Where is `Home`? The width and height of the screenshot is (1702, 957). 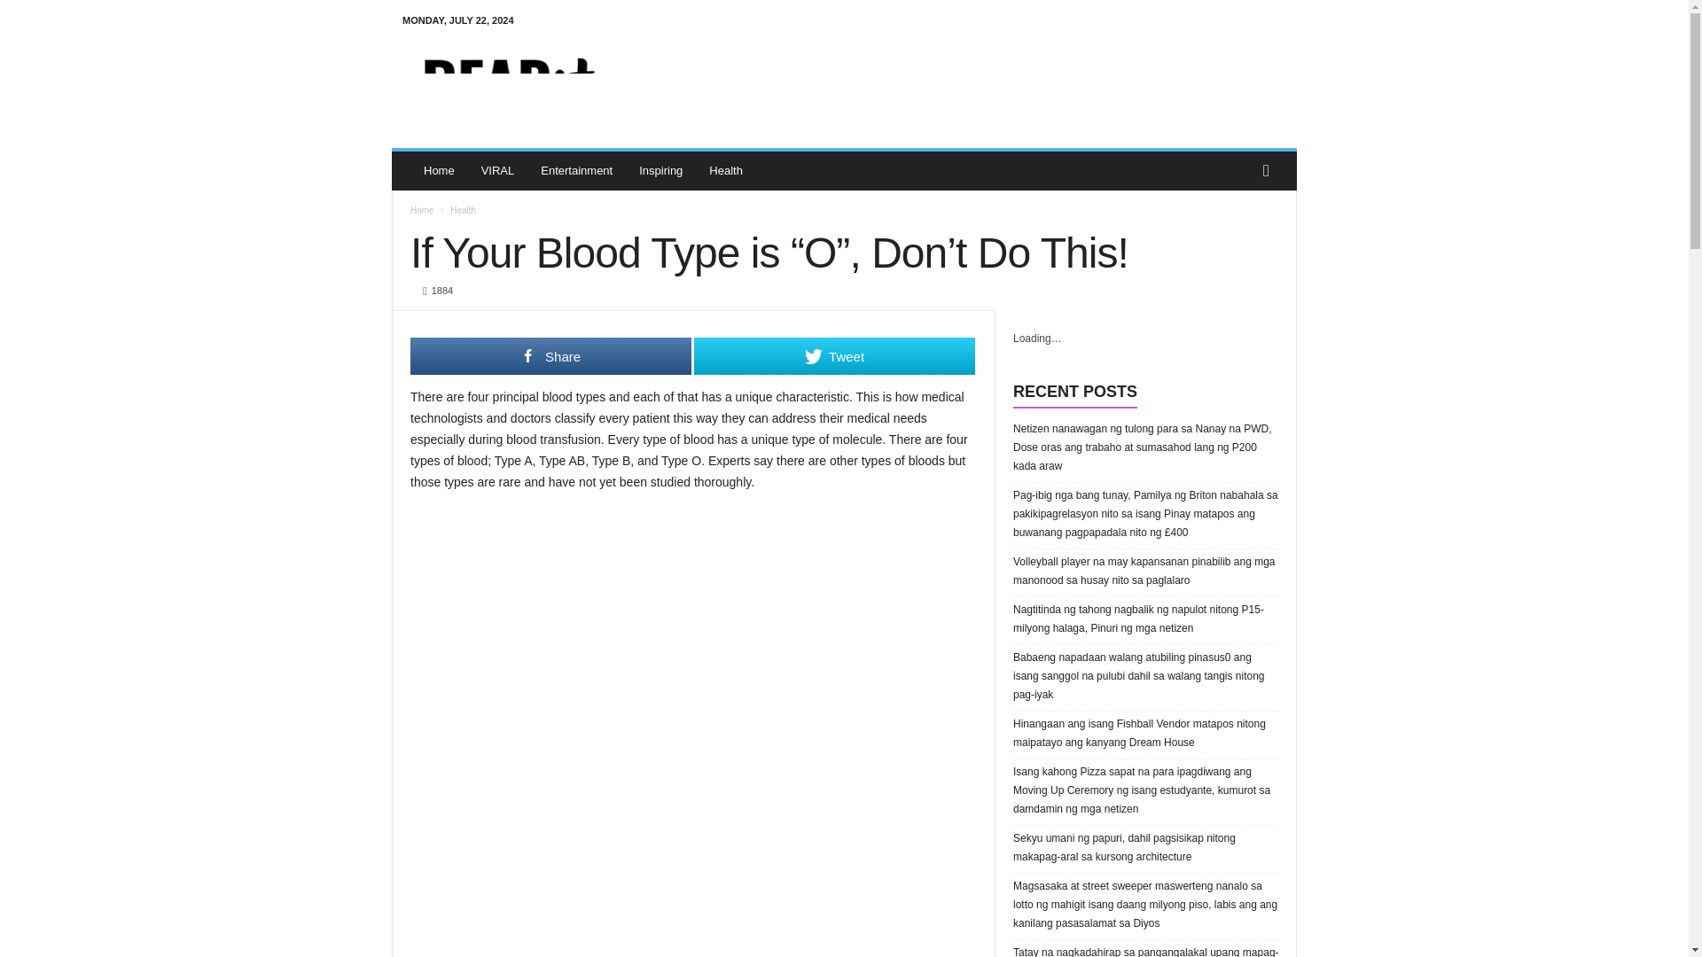
Home is located at coordinates (422, 211).